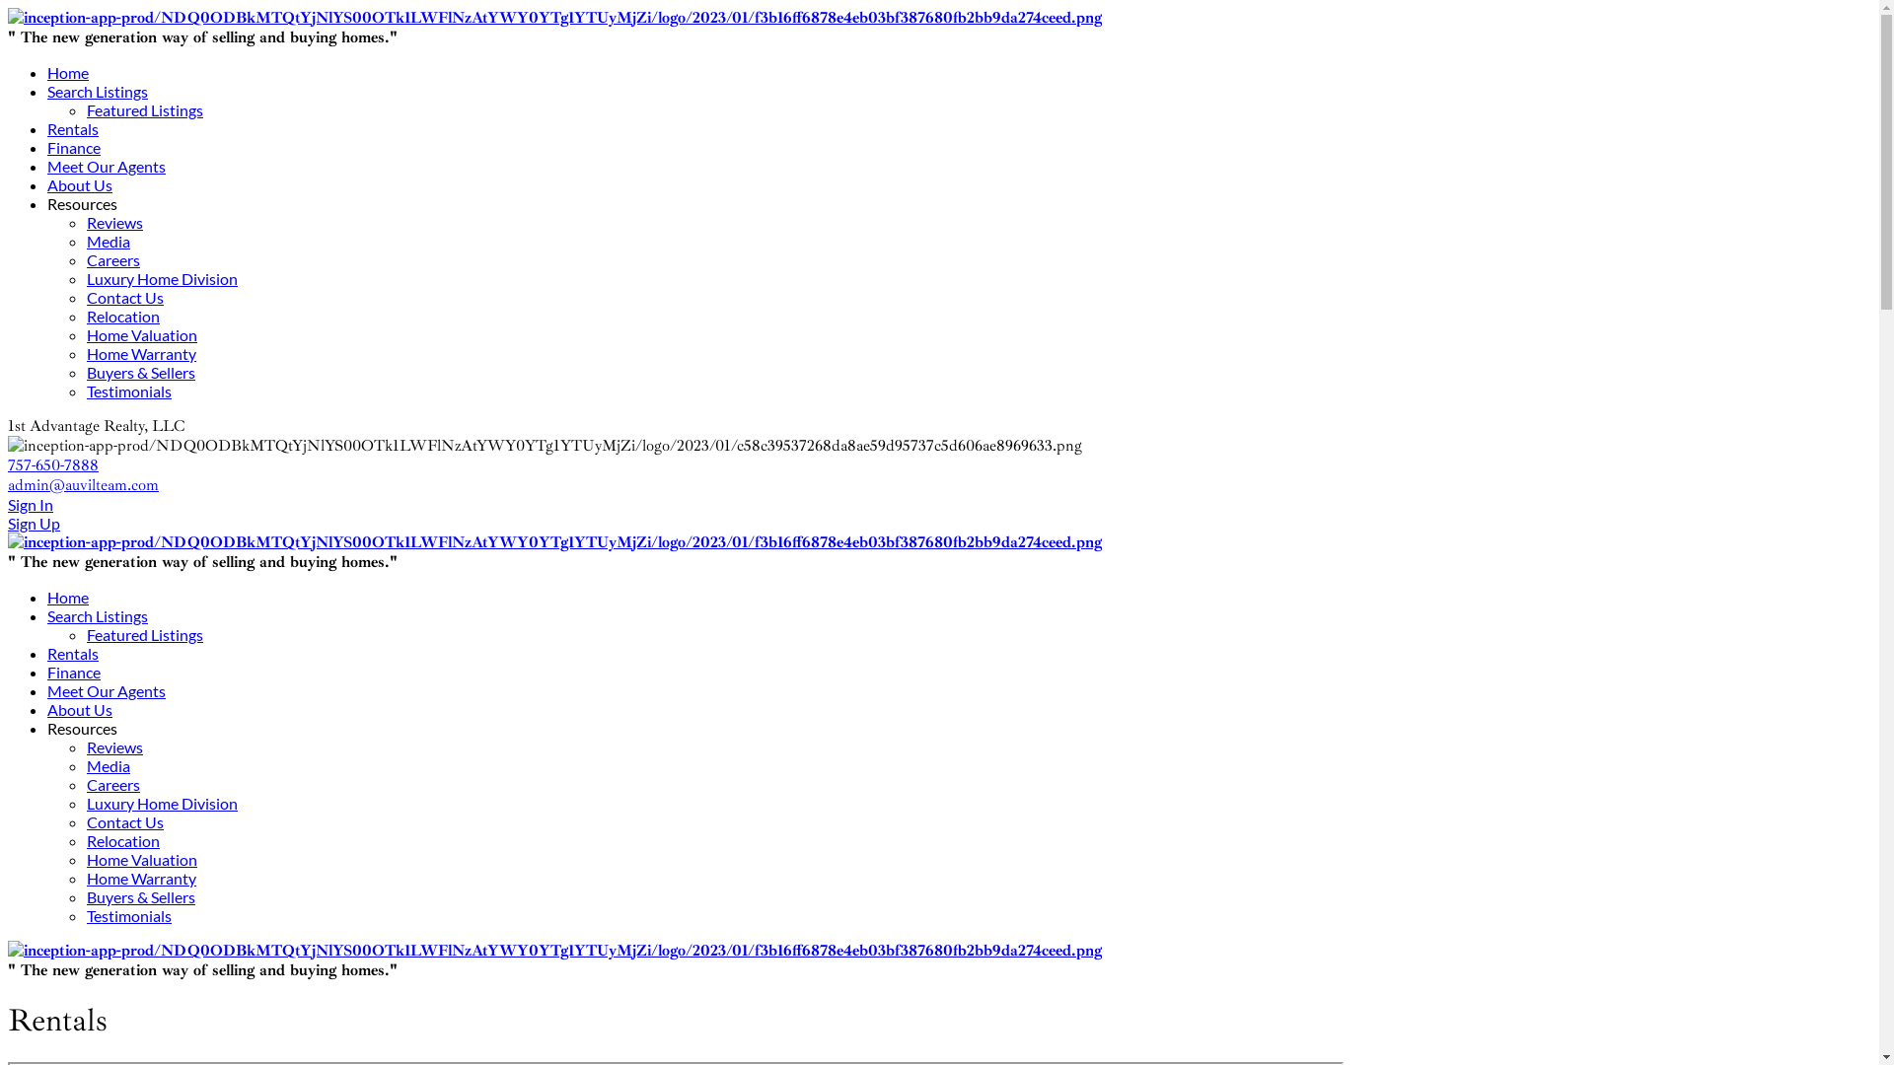 The image size is (1894, 1065). Describe the element at coordinates (73, 653) in the screenshot. I see `Rentals` at that location.